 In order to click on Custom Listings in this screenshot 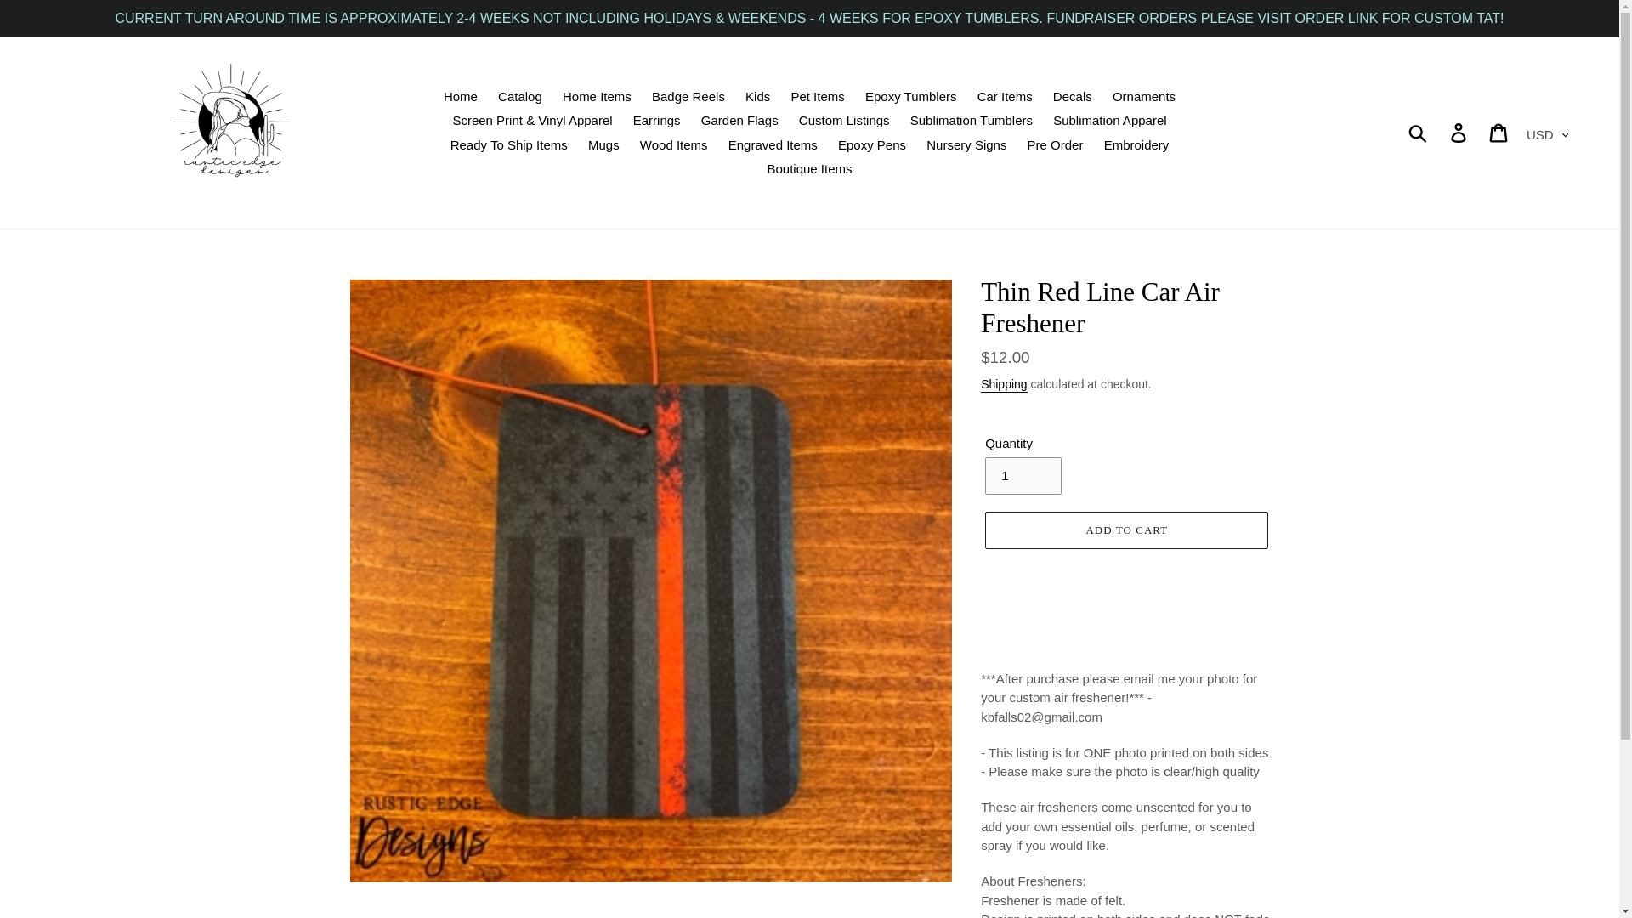, I will do `click(844, 121)`.